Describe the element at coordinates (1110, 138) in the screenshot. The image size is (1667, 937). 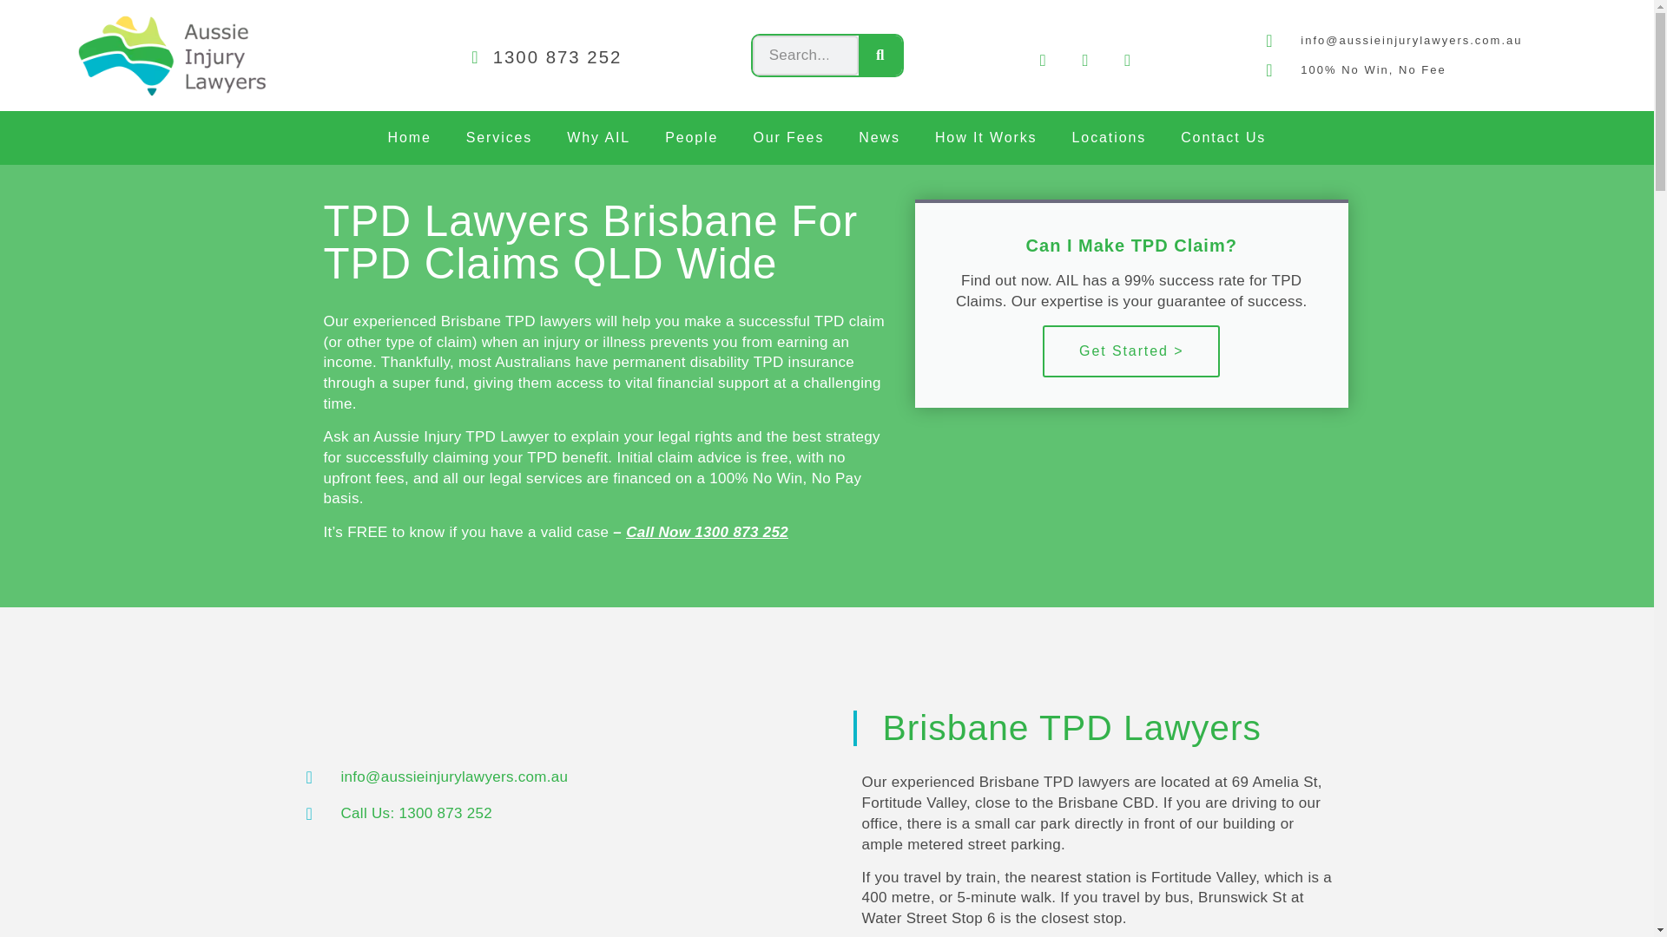
I see `Locations` at that location.